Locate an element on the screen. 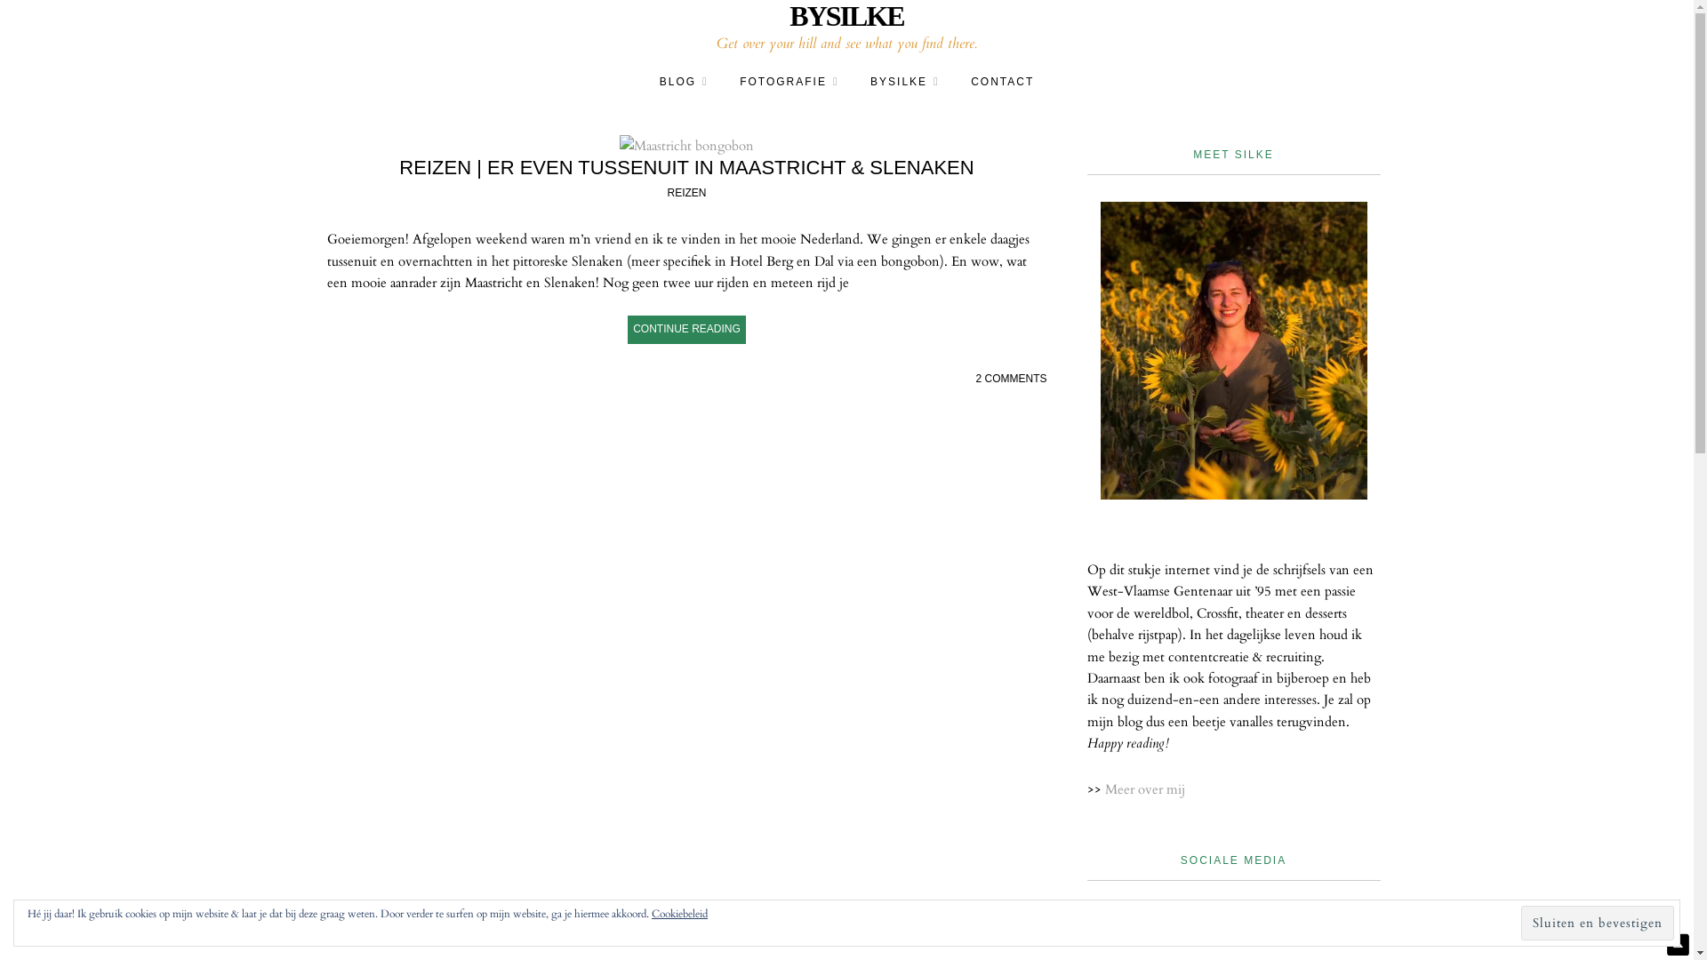 This screenshot has height=960, width=1707. CONTACT is located at coordinates (1003, 82).